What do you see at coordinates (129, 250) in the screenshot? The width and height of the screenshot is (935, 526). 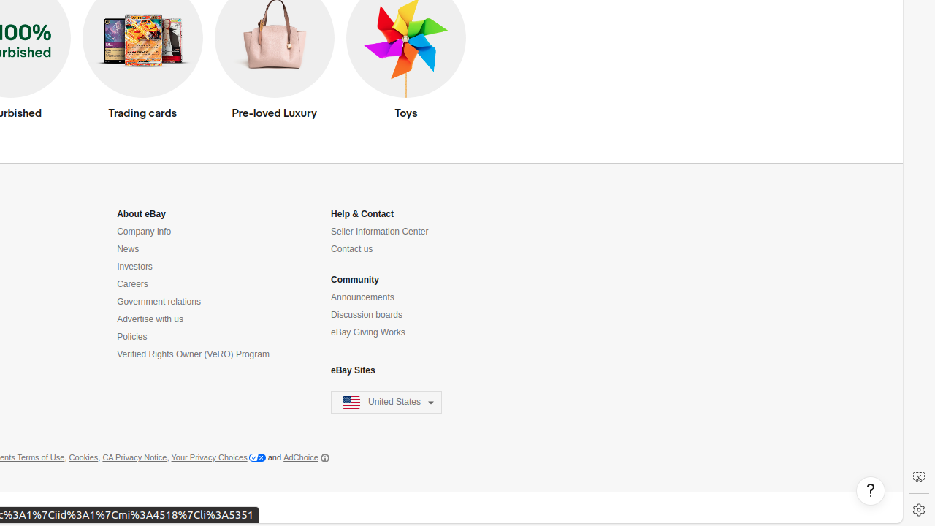 I see `News` at bounding box center [129, 250].